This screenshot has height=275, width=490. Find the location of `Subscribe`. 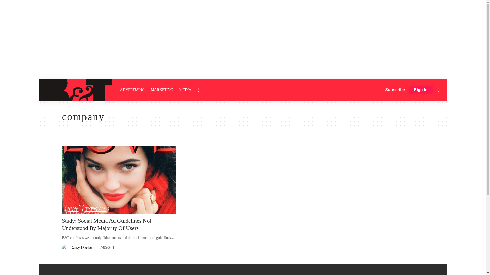

Subscribe is located at coordinates (395, 90).